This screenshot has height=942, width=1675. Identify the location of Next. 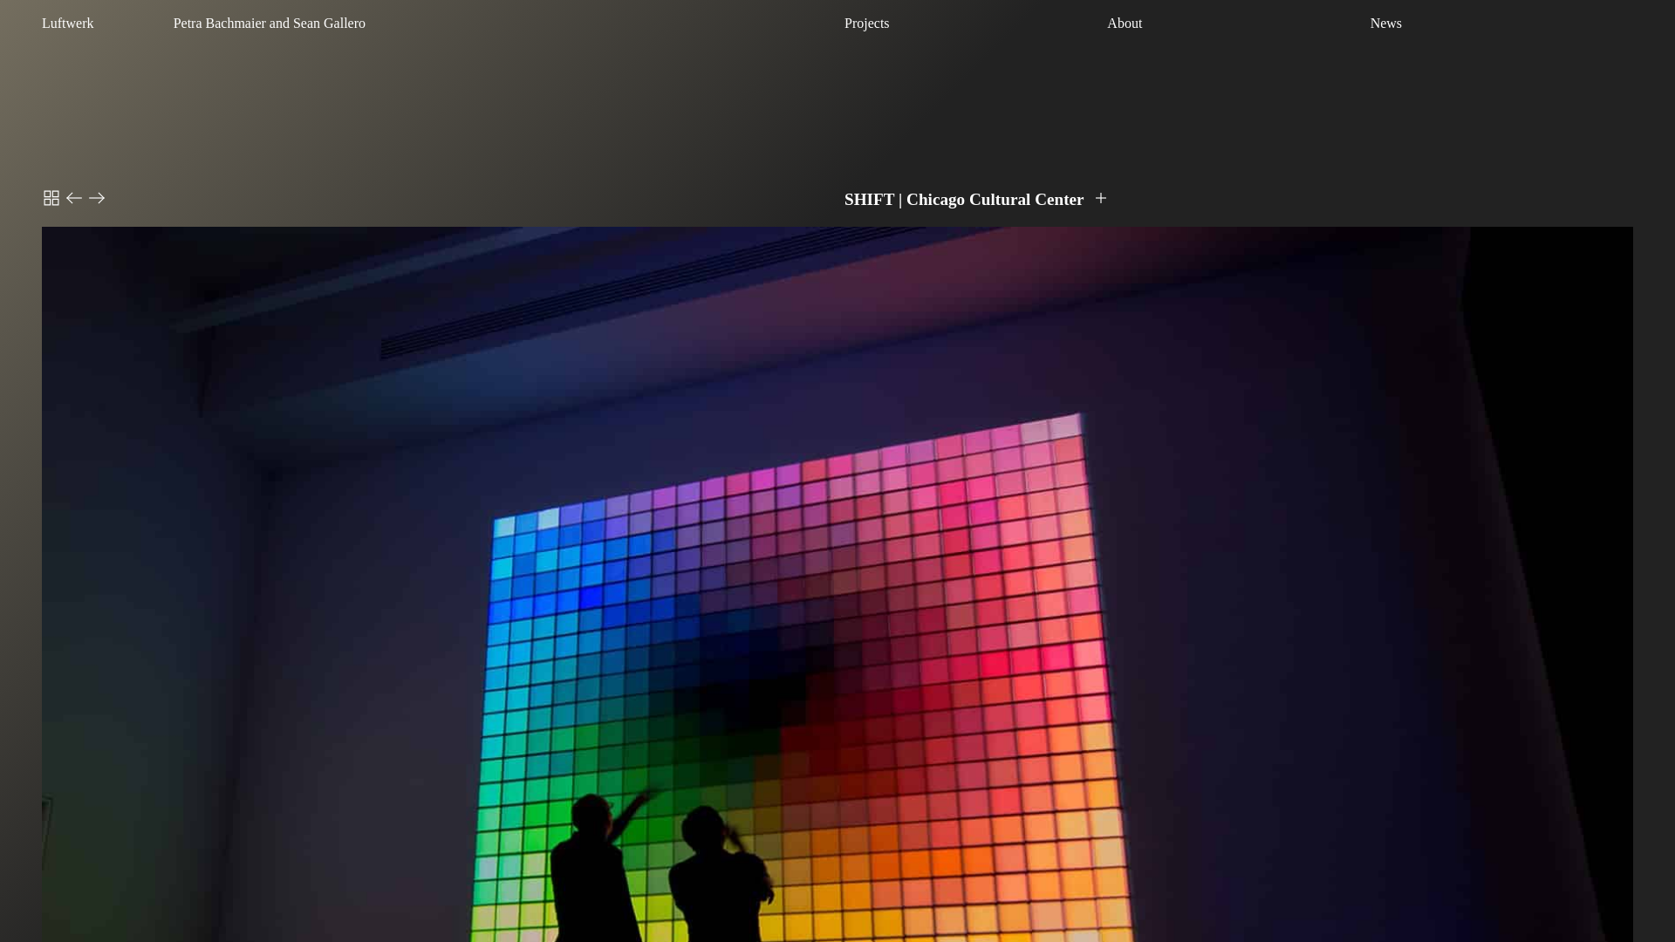
(96, 197).